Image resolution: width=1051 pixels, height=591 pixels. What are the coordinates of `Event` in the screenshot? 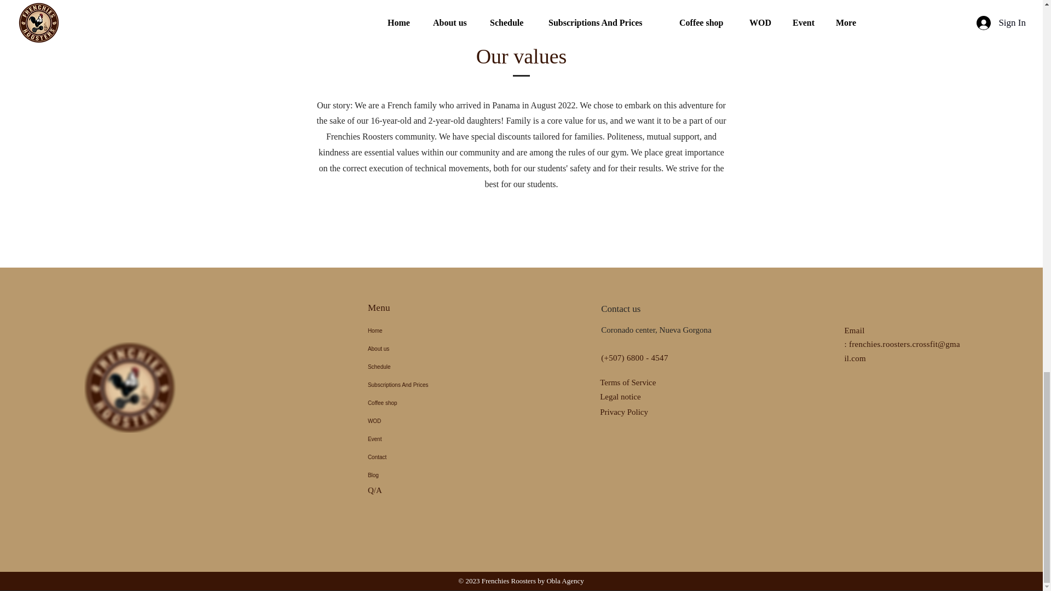 It's located at (419, 439).